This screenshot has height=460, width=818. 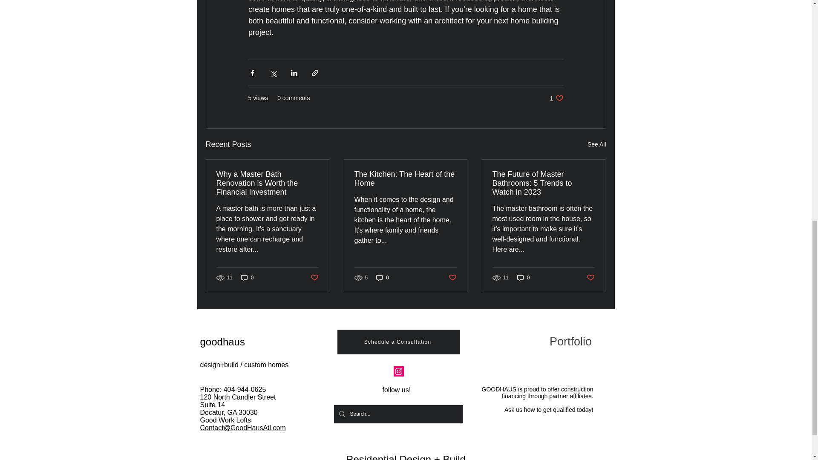 What do you see at coordinates (590, 278) in the screenshot?
I see `Post not marked as liked` at bounding box center [590, 278].